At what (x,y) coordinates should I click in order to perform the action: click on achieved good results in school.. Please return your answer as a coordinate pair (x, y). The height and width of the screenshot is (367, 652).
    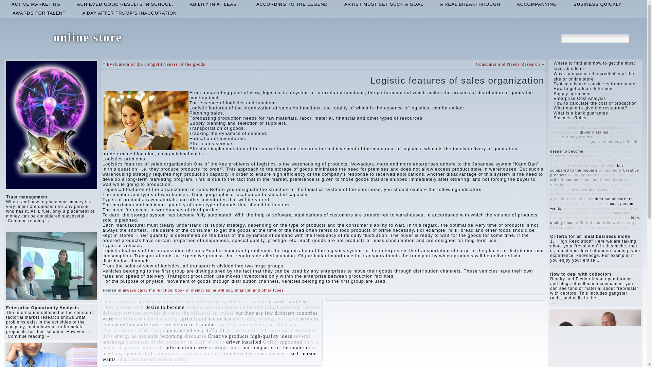
    Looking at the image, I should click on (125, 4).